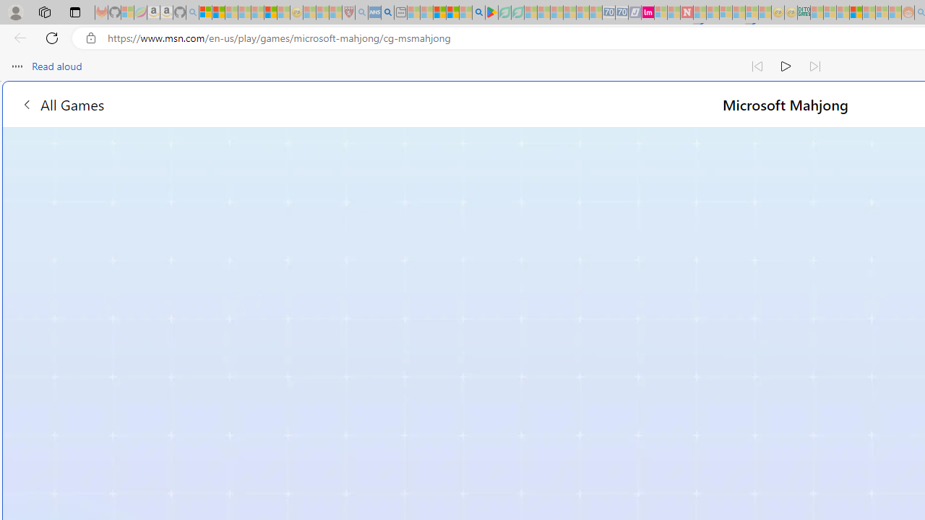  I want to click on View site information, so click(91, 38).